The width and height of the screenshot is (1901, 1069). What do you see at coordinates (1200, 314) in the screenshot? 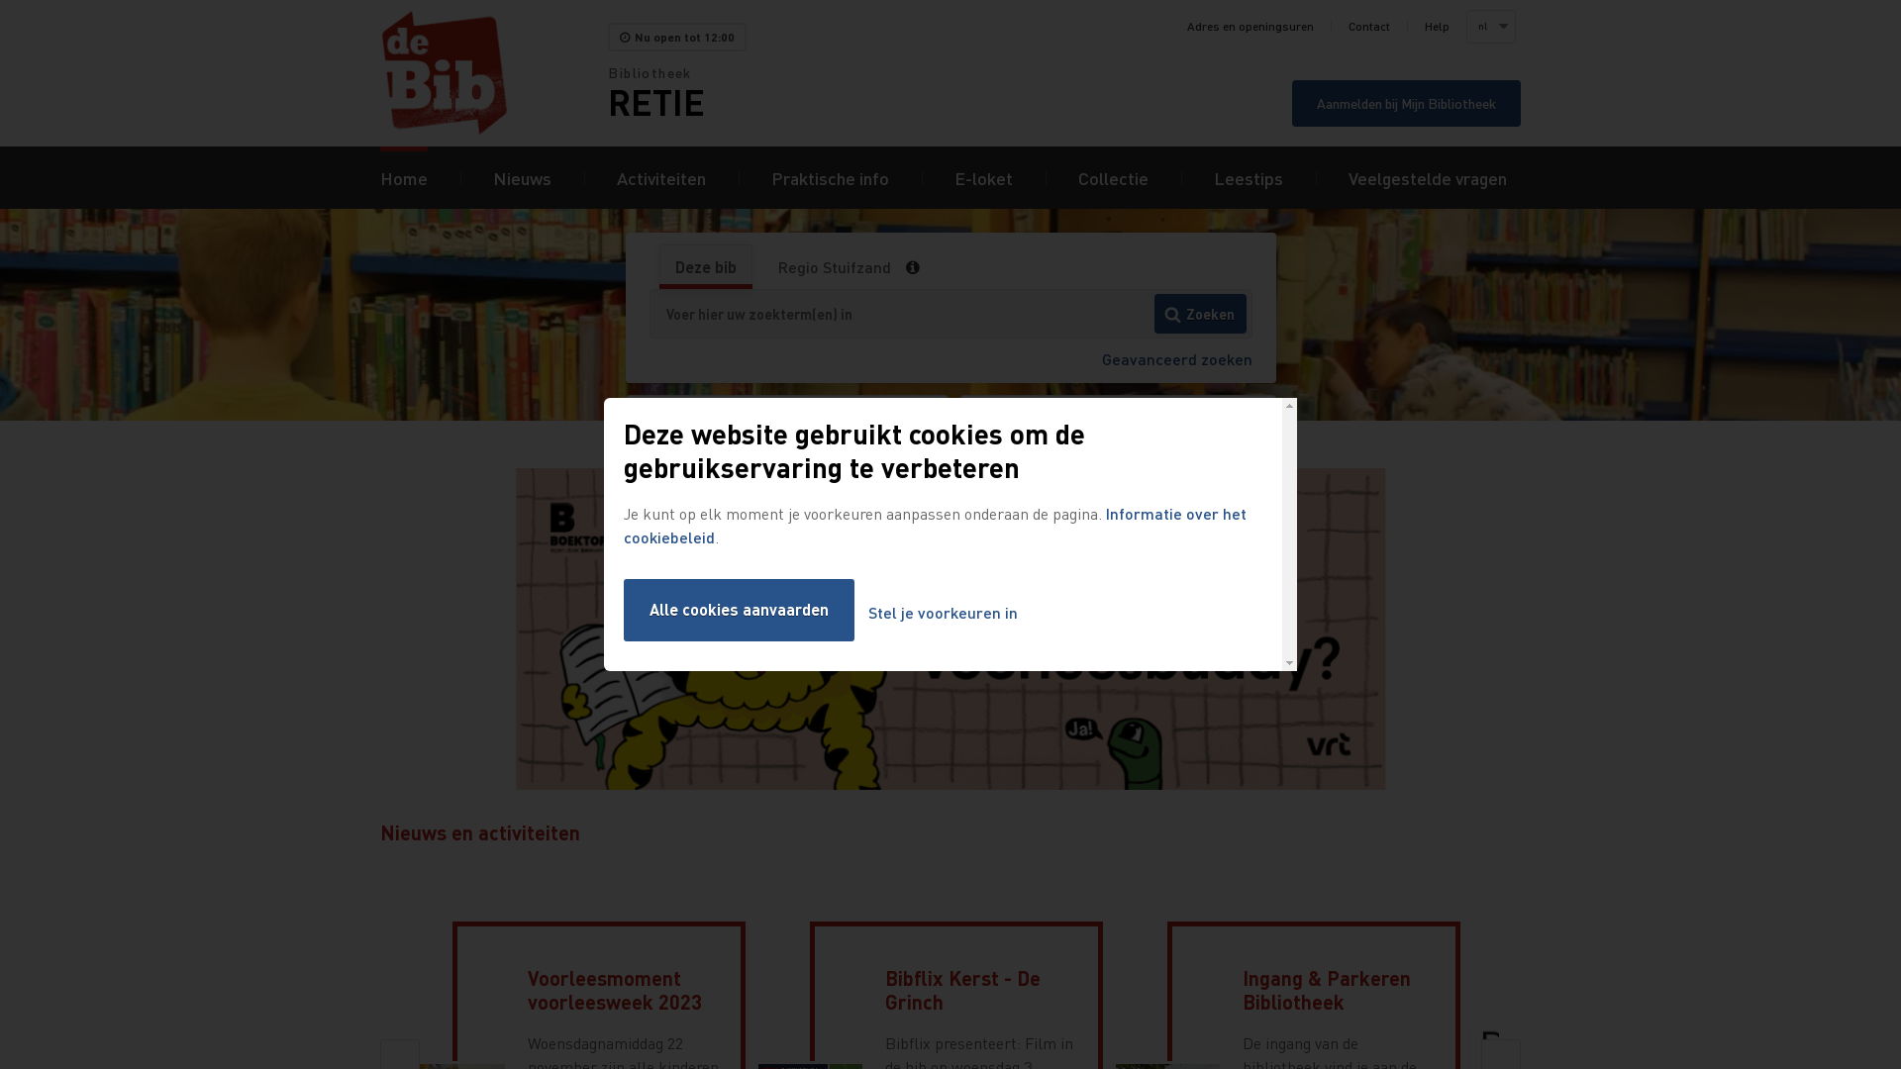
I see `Zoeken` at bounding box center [1200, 314].